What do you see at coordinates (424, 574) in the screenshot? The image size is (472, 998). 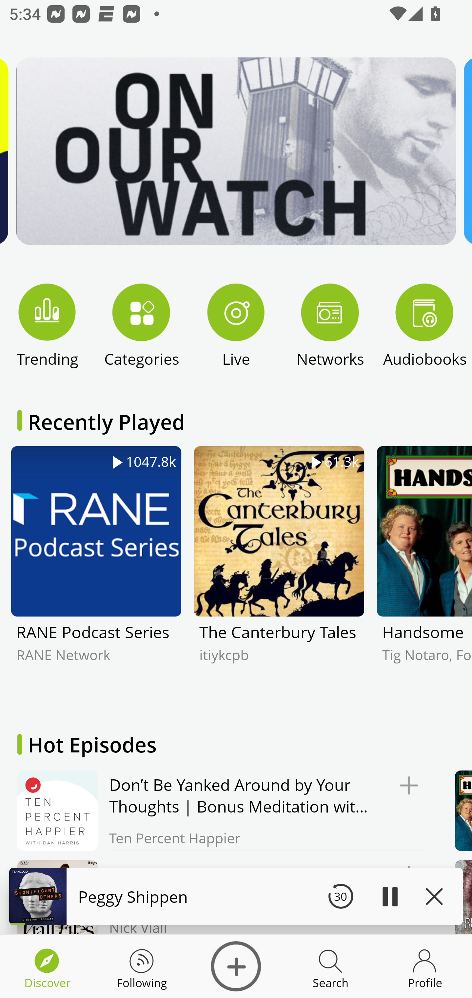 I see `Handsome Tig Notaro, Fortune Feimster, Mae Martin` at bounding box center [424, 574].